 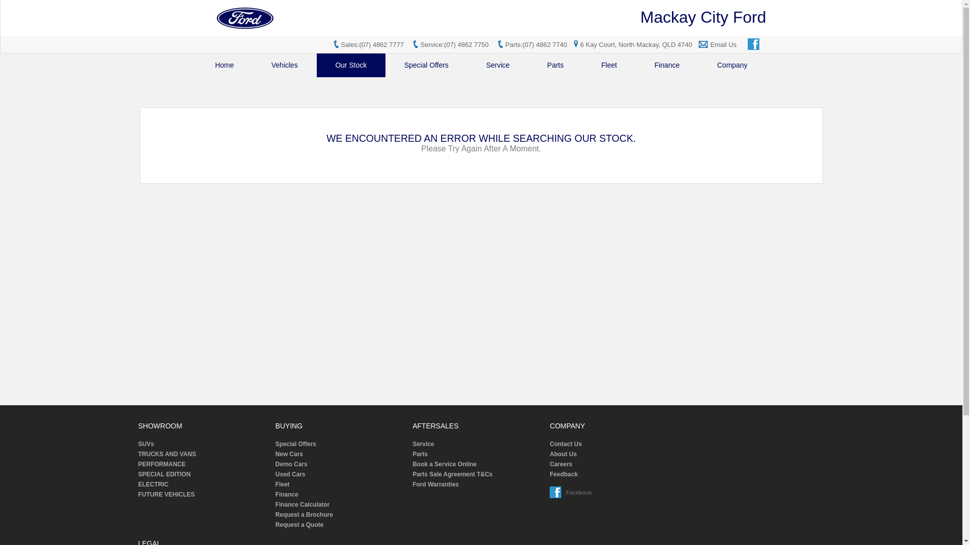 What do you see at coordinates (341, 474) in the screenshot?
I see `Used Cars` at bounding box center [341, 474].